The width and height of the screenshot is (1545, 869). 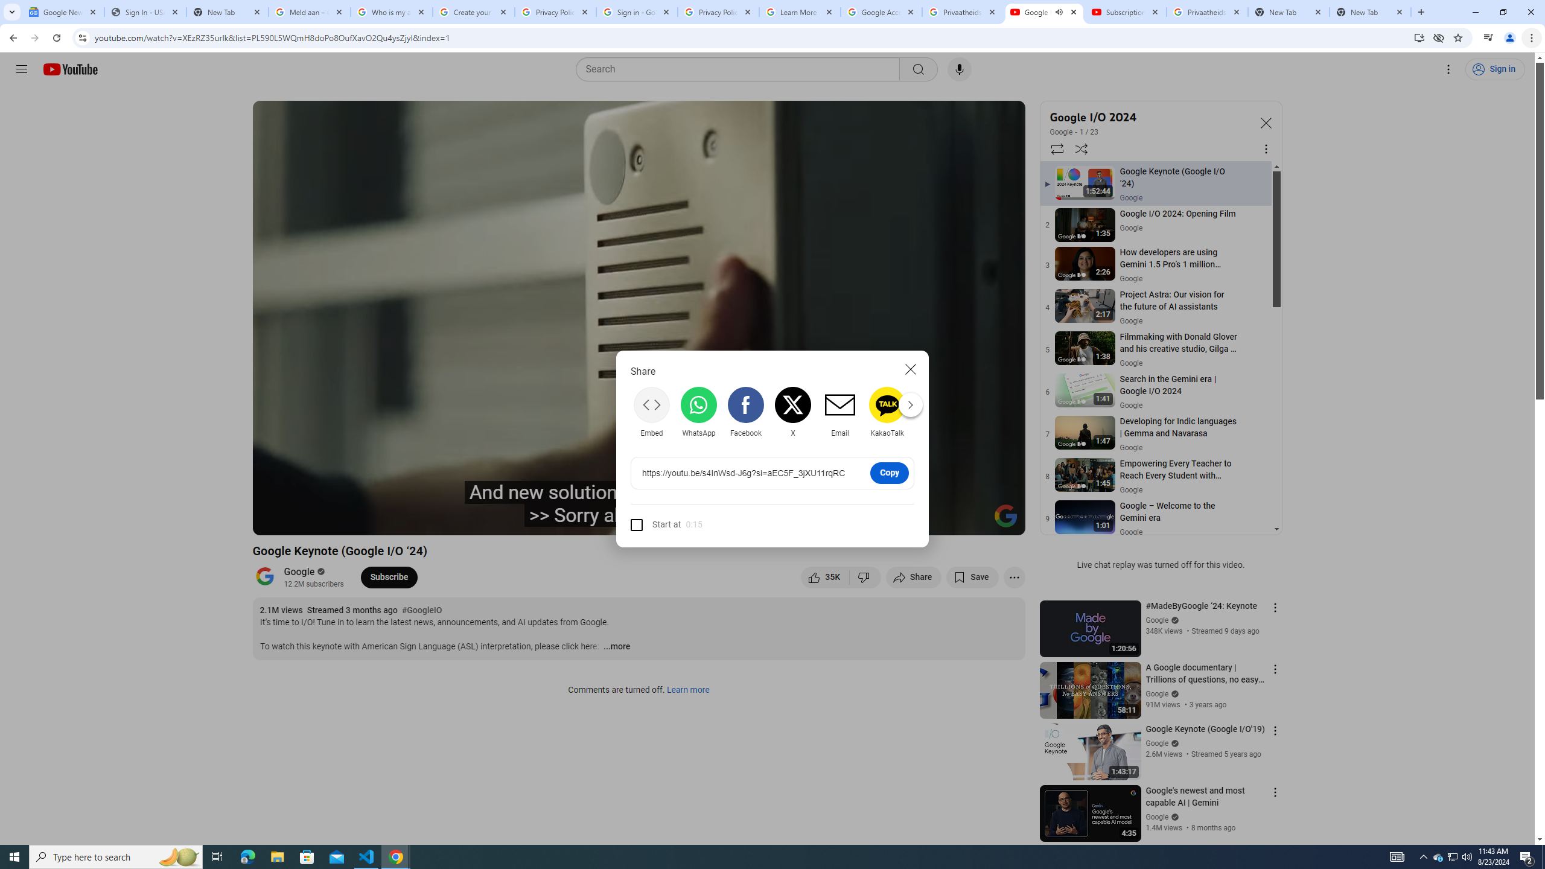 I want to click on Mute (m), so click(x=358, y=521).